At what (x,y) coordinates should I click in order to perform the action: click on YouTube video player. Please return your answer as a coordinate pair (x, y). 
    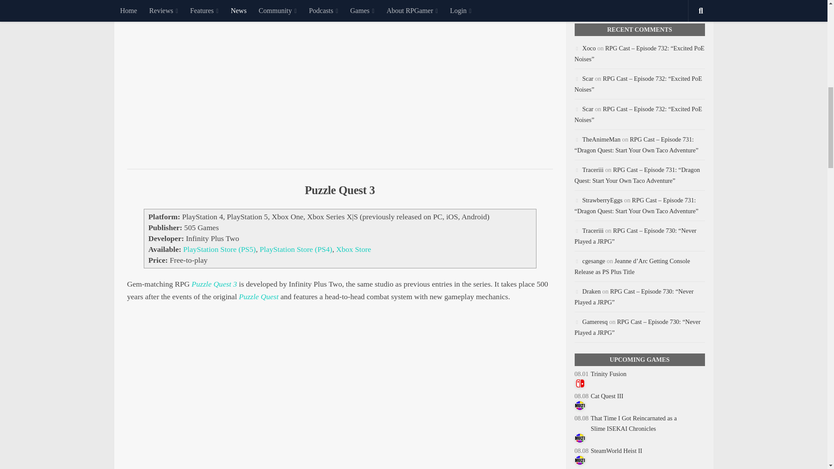
    Looking at the image, I should click on (340, 394).